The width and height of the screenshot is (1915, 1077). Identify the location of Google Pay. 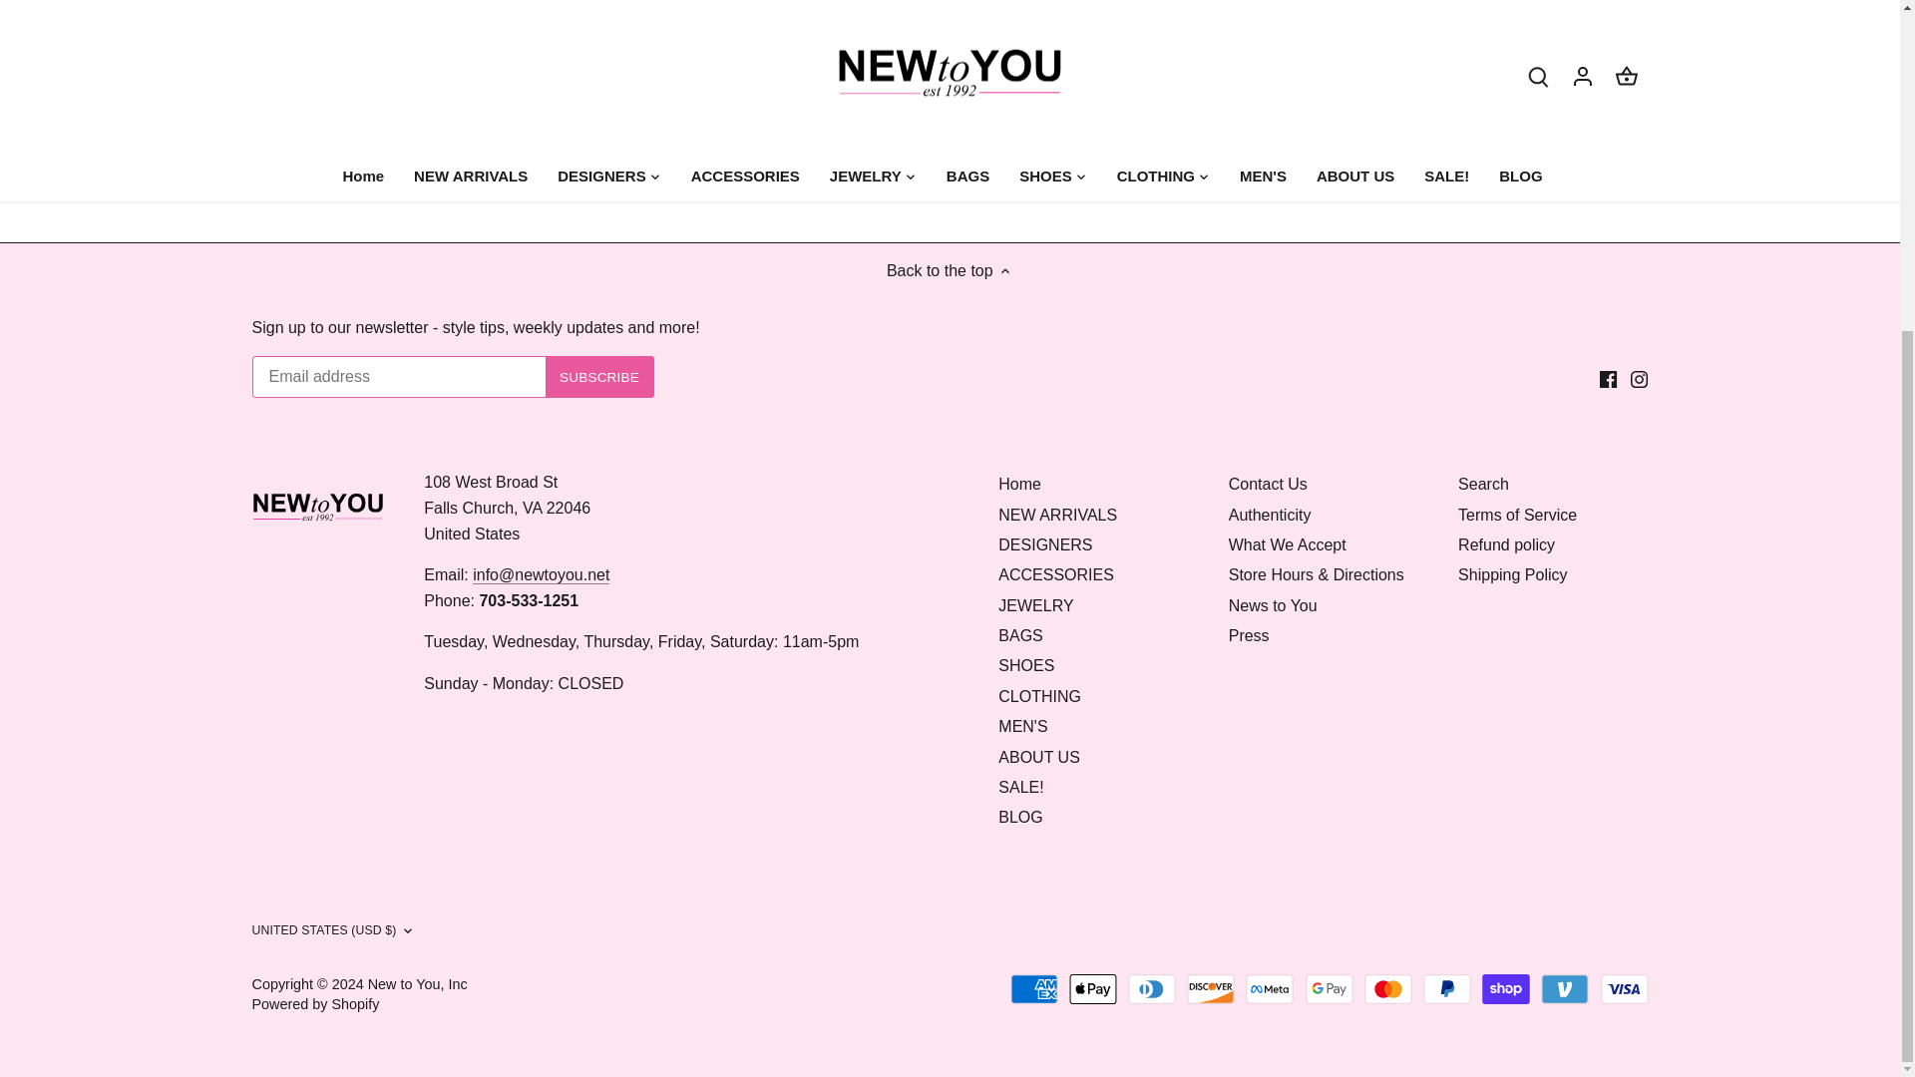
(1330, 989).